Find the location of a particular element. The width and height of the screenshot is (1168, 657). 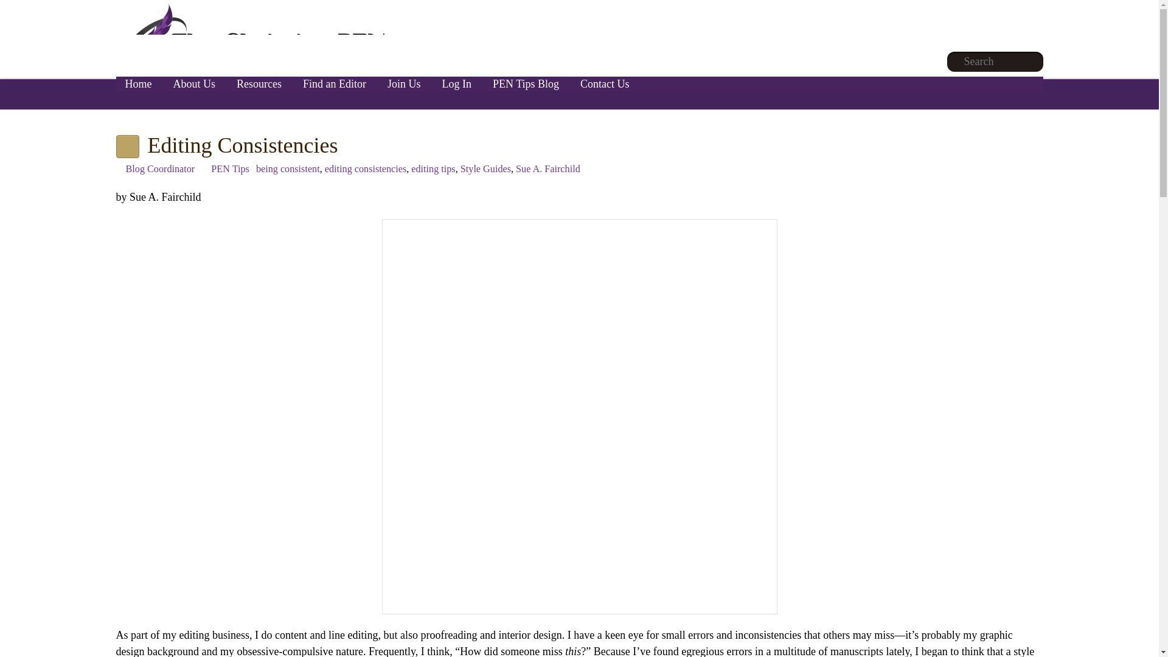

editing tips is located at coordinates (433, 169).